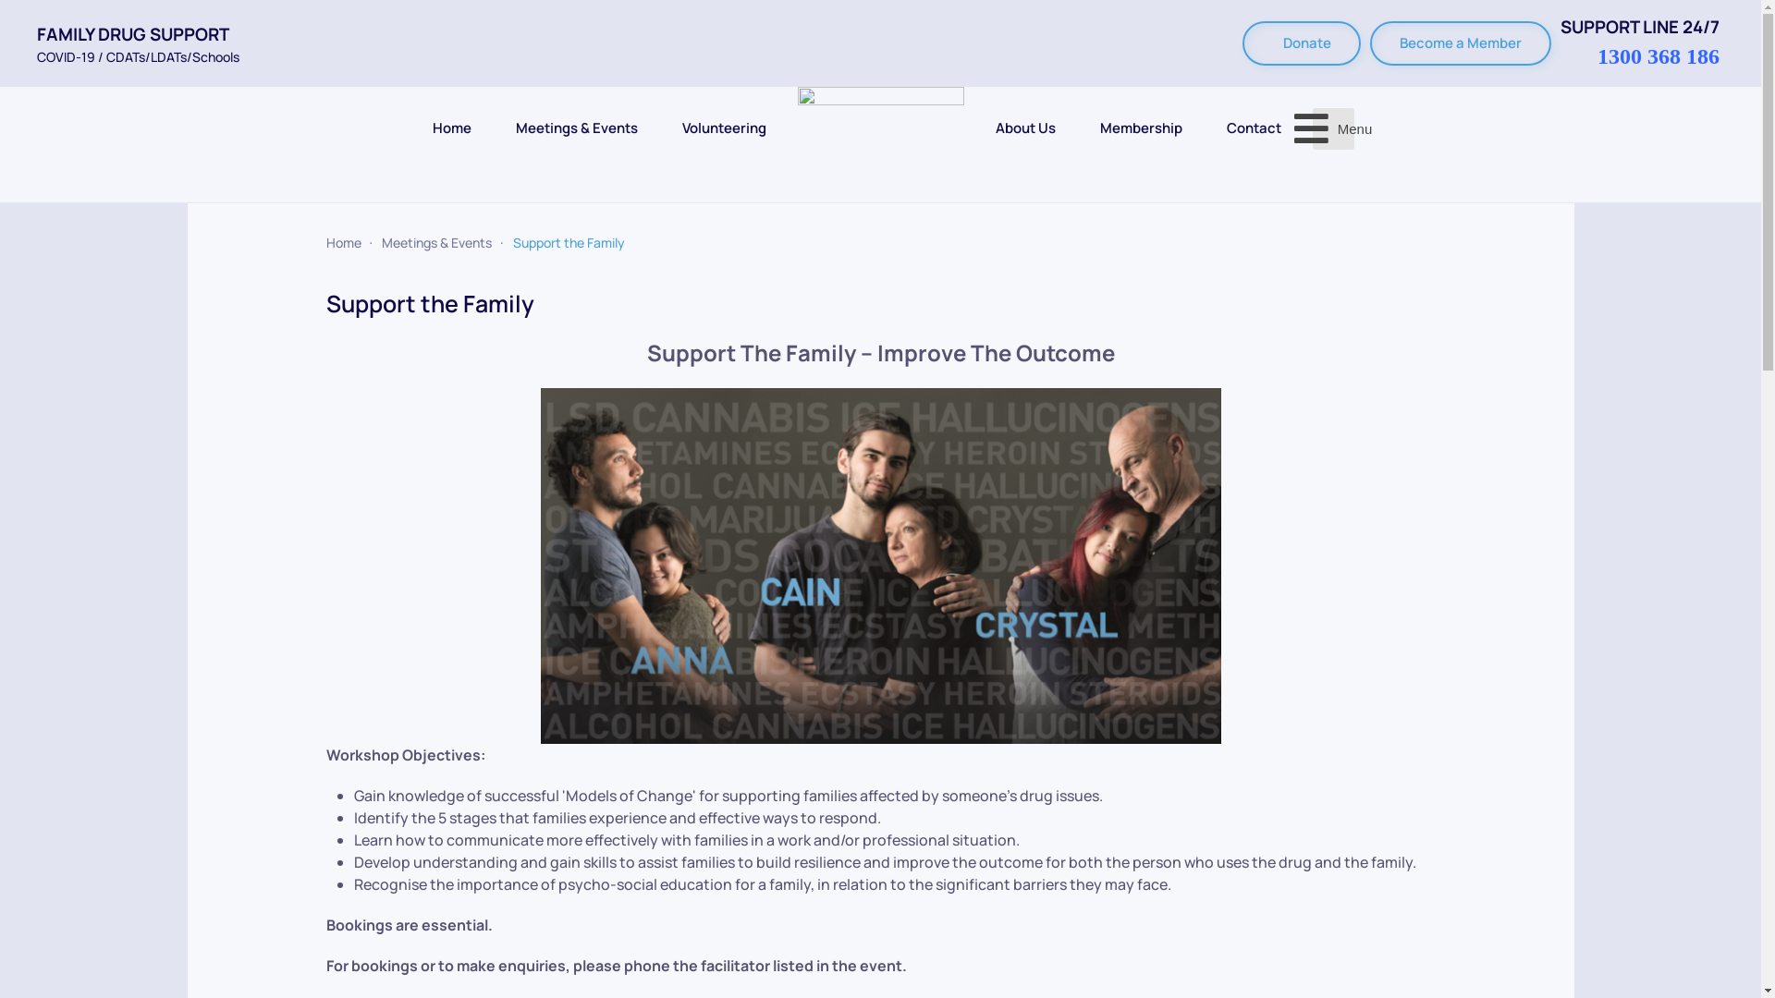 This screenshot has width=1775, height=998. I want to click on Home, so click(343, 242).